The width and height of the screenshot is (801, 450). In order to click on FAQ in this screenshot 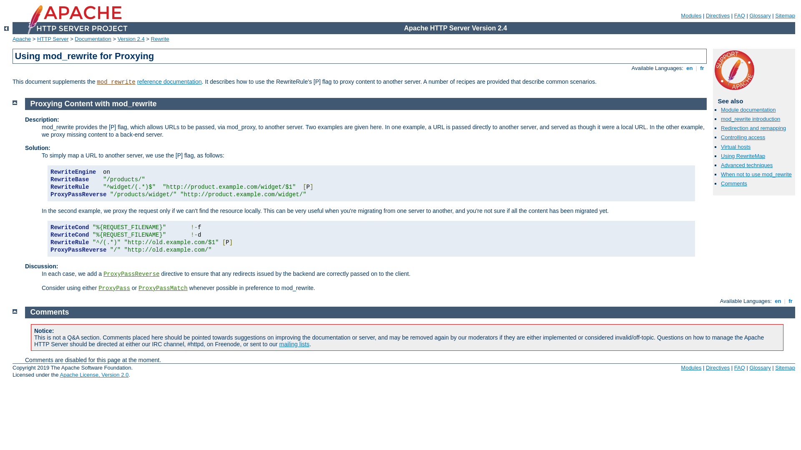, I will do `click(740, 16)`.